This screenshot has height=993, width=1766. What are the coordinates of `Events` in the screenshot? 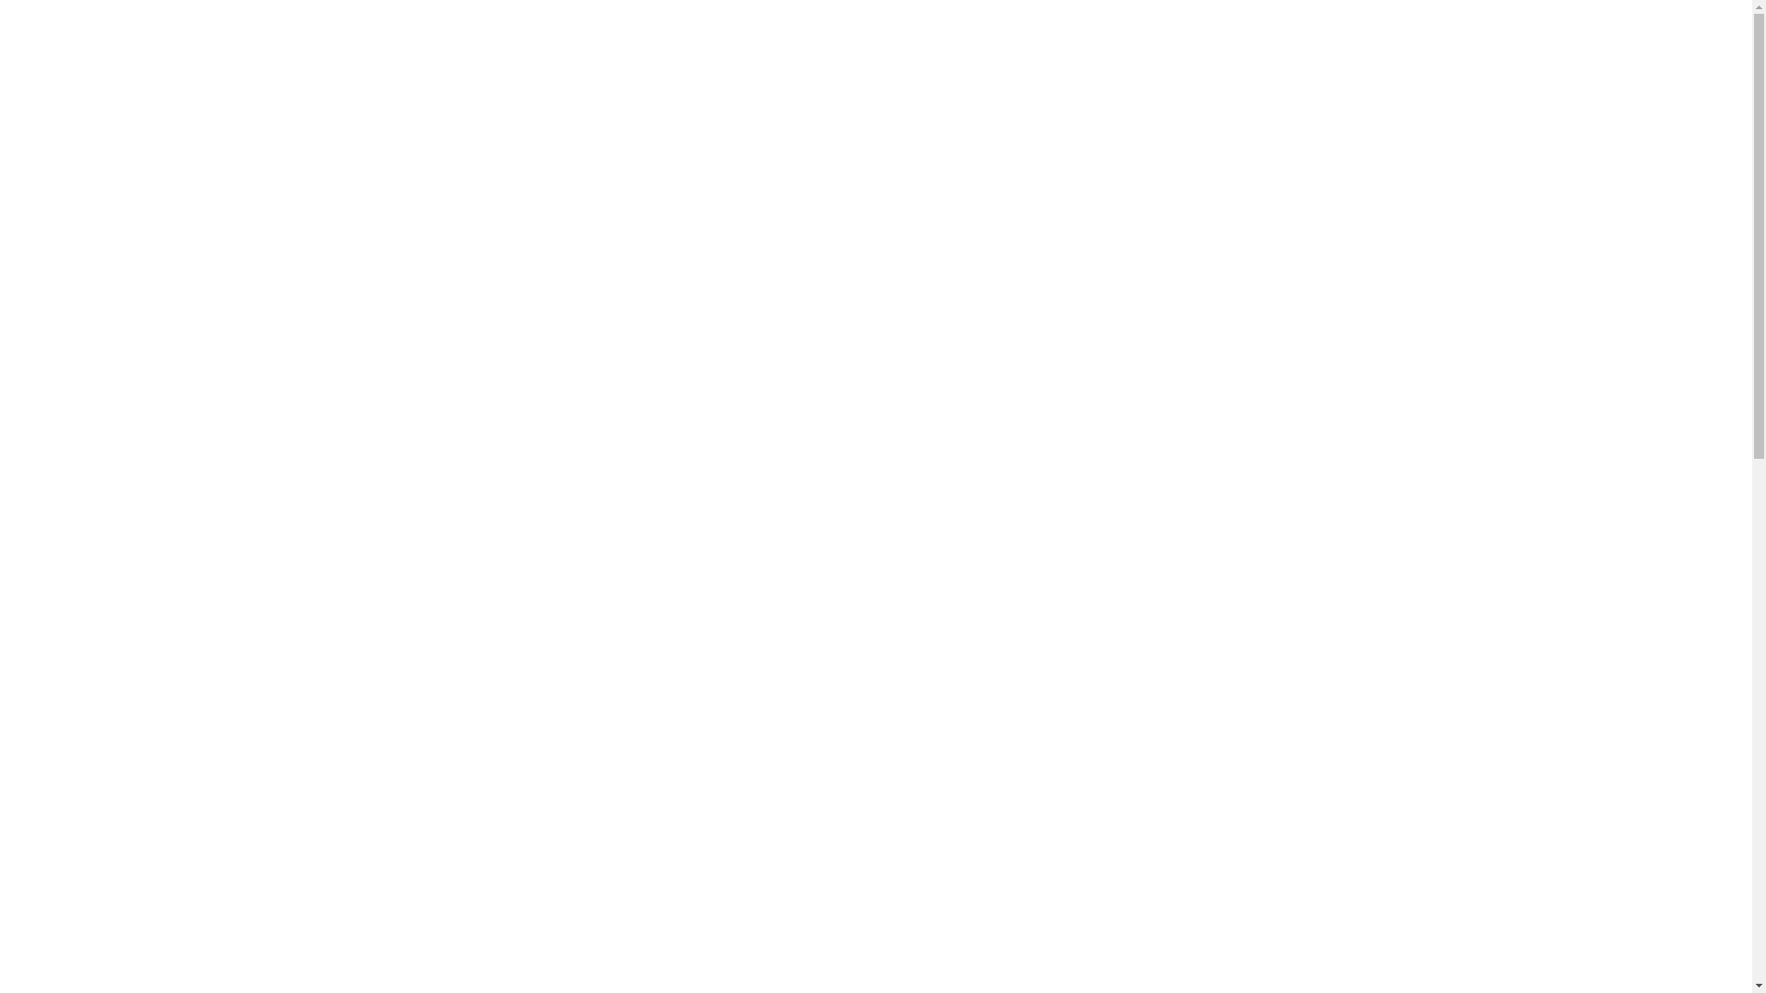 It's located at (805, 59).